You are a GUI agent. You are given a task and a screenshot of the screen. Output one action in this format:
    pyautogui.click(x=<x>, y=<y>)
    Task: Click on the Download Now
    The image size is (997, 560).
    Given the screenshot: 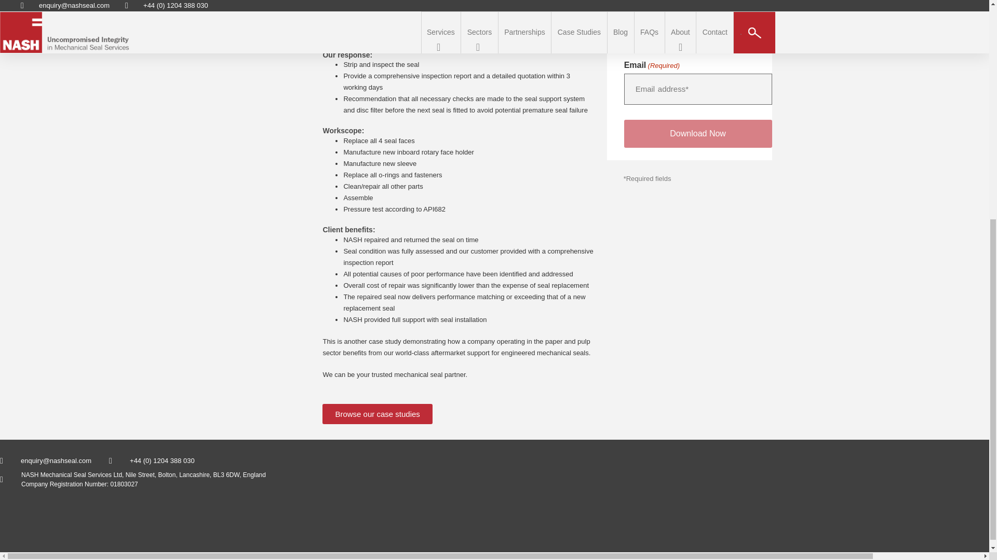 What is the action you would take?
    pyautogui.click(x=698, y=134)
    